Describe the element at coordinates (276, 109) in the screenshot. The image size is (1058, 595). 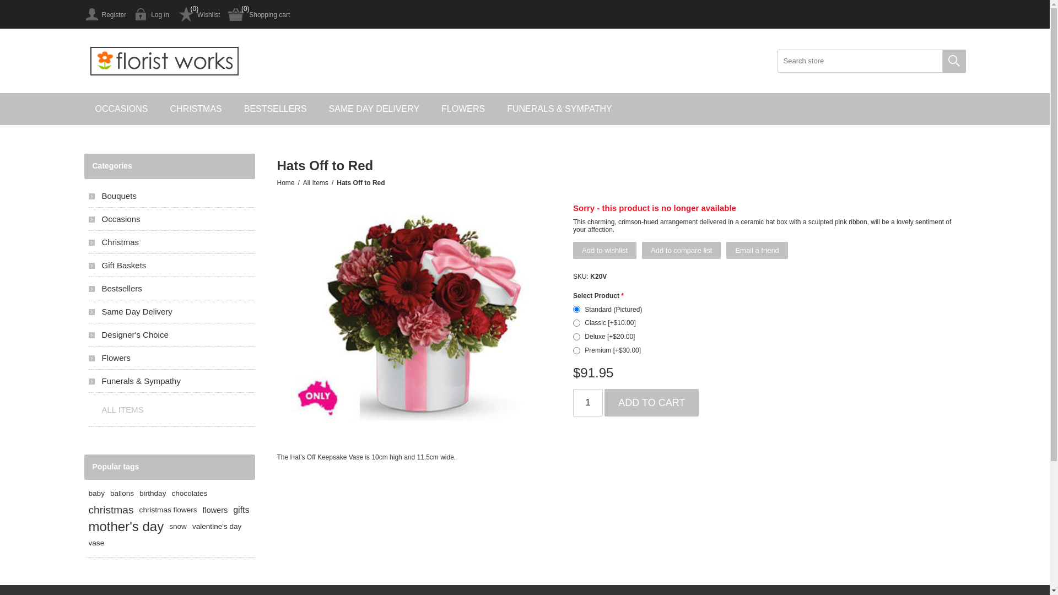
I see `BESTSELLERS` at that location.